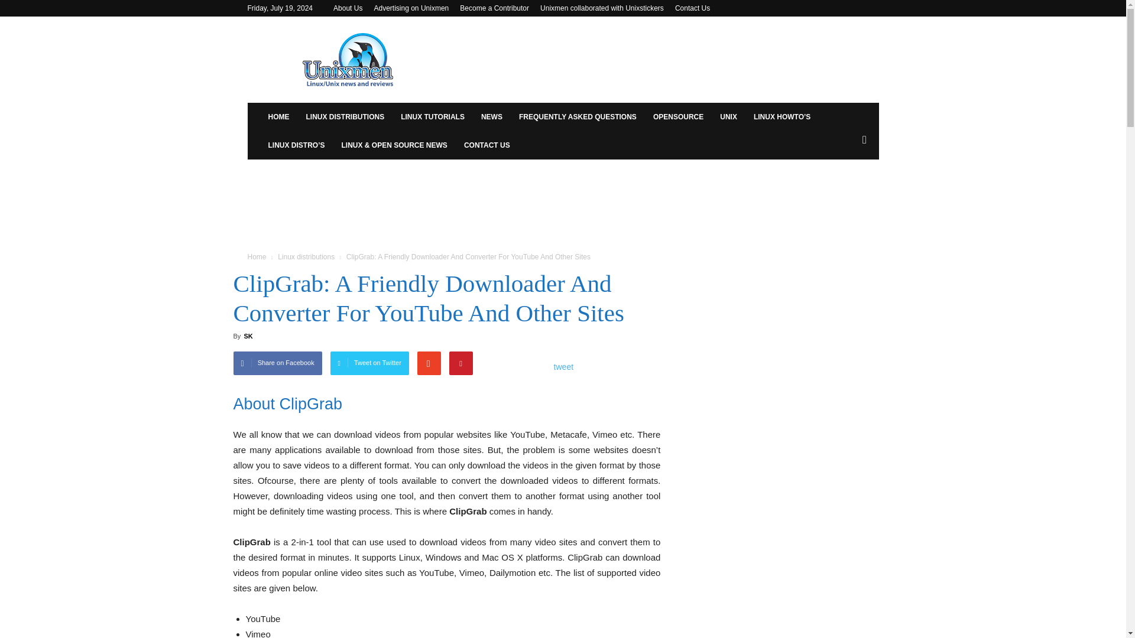 The image size is (1135, 638). I want to click on LINUX DISTRIBUTIONS, so click(345, 117).